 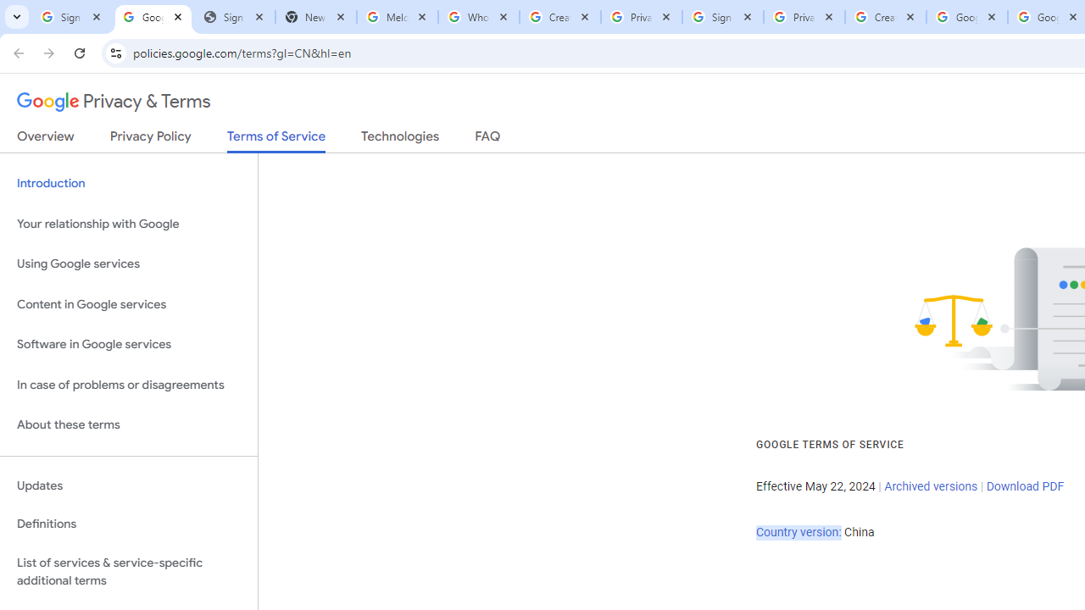 I want to click on Sign in - Google Accounts, so click(x=72, y=17).